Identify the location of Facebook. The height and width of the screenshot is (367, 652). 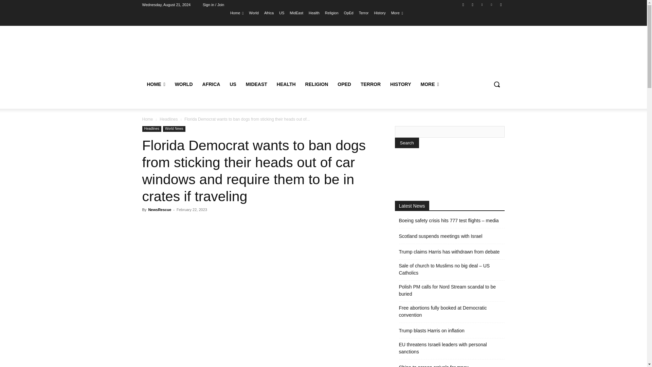
(463, 4).